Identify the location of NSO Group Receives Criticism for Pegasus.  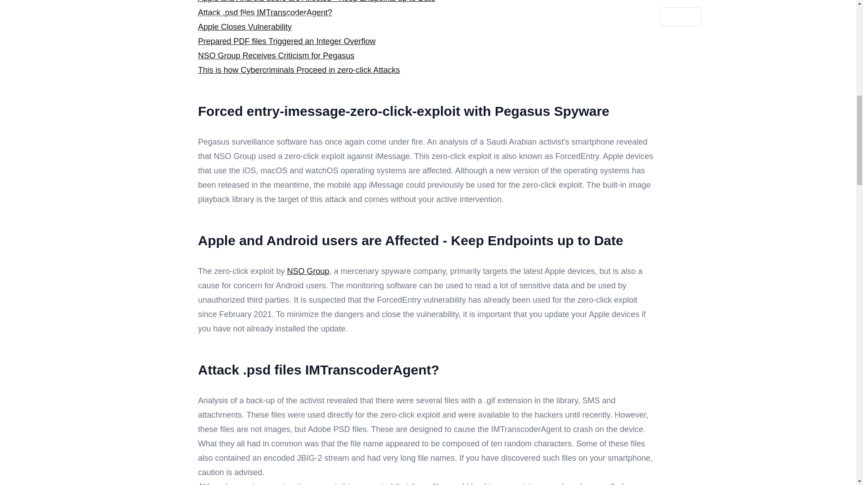
(276, 56).